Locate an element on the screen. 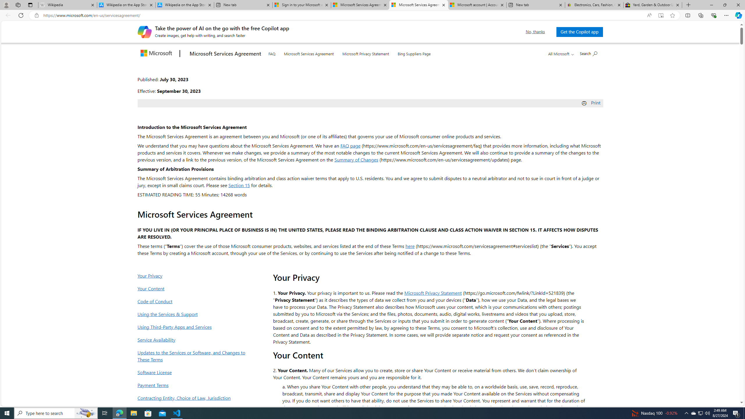 This screenshot has width=745, height=419. Using Third-Party Apps and Services is located at coordinates (193, 327).